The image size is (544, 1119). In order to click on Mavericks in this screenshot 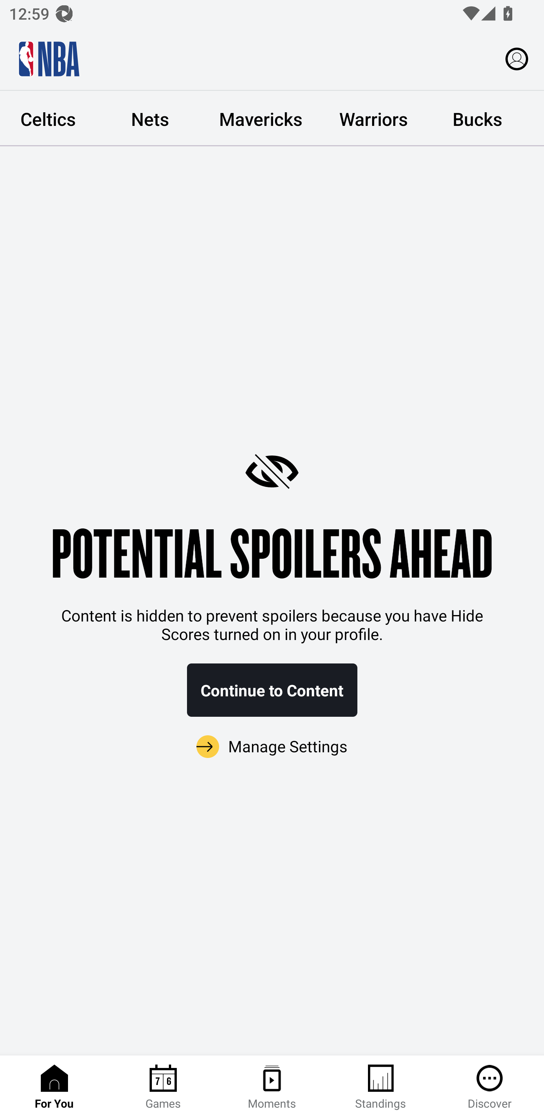, I will do `click(261, 119)`.